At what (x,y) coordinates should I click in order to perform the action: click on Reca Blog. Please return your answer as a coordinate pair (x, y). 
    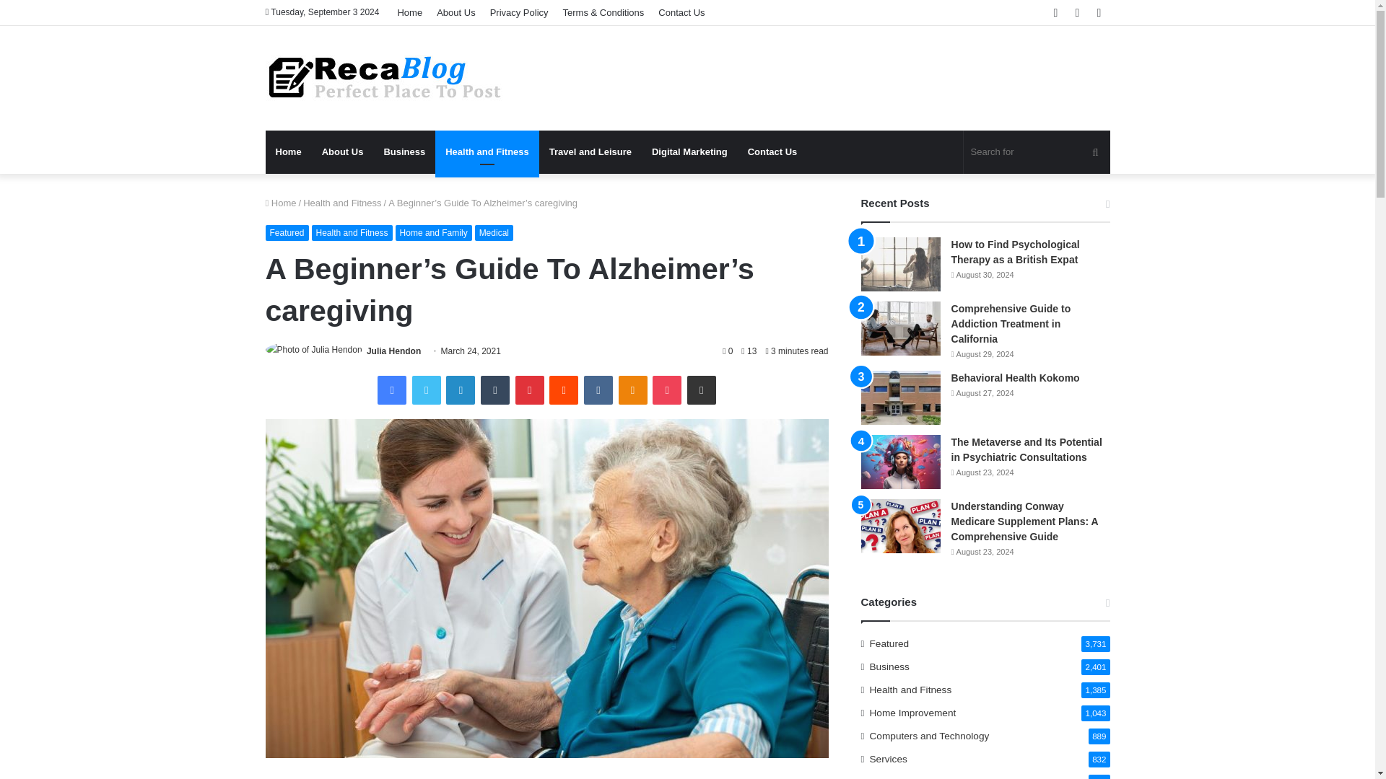
    Looking at the image, I should click on (385, 78).